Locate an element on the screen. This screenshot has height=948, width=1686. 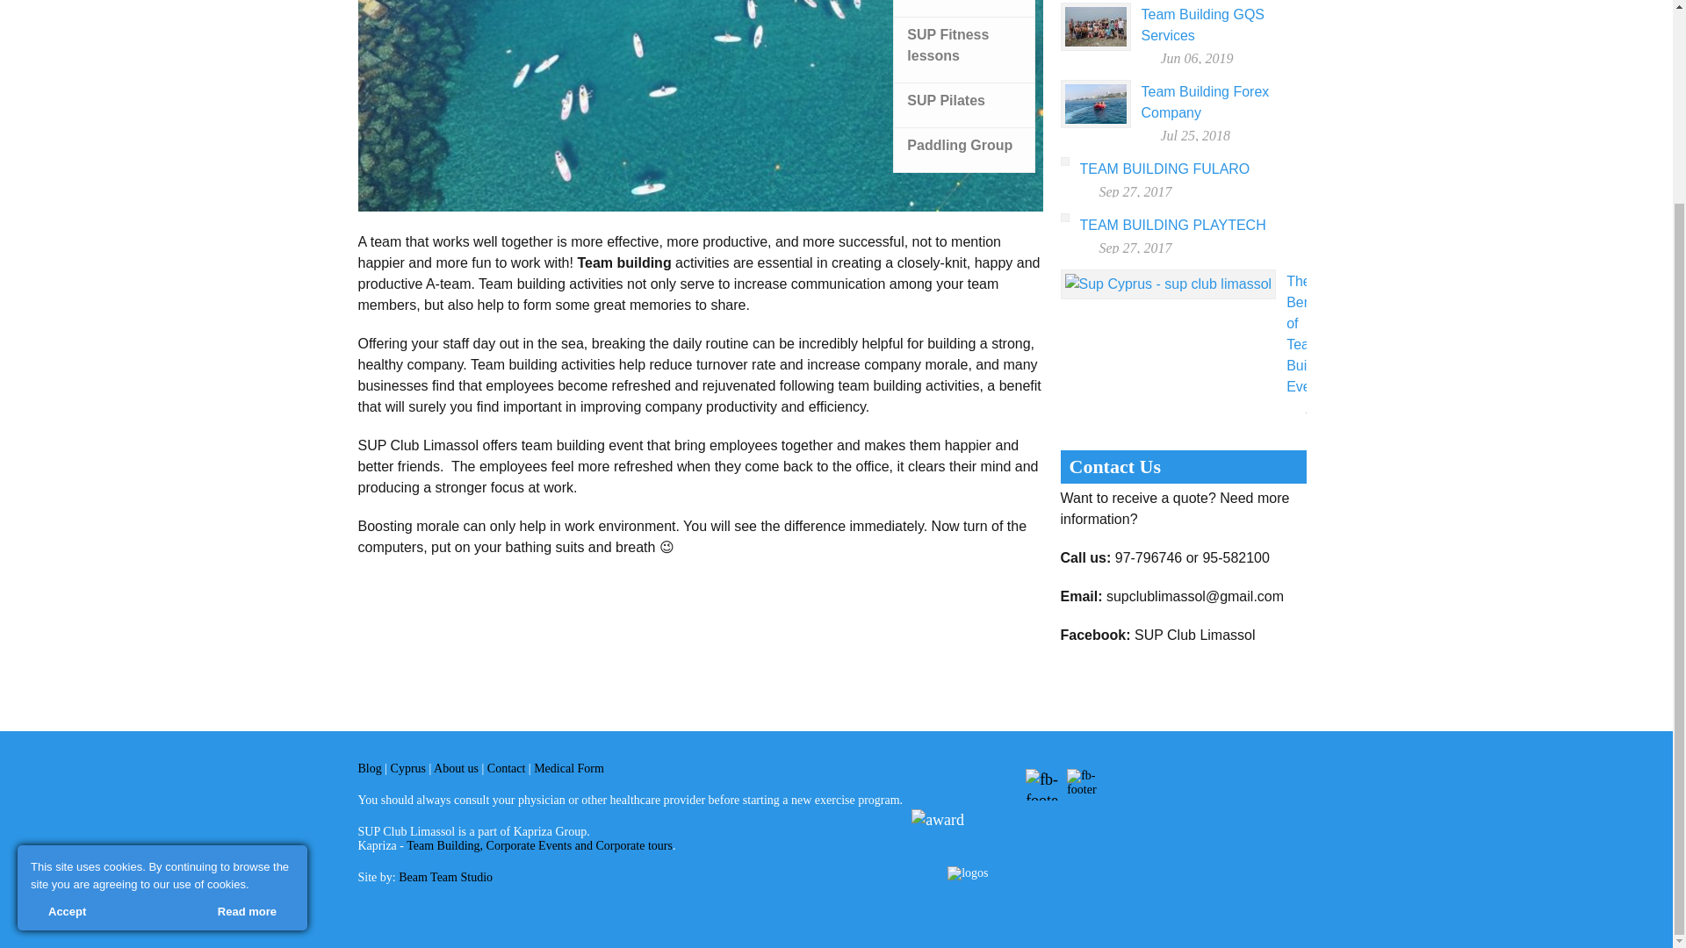
Paddling Group is located at coordinates (964, 151).